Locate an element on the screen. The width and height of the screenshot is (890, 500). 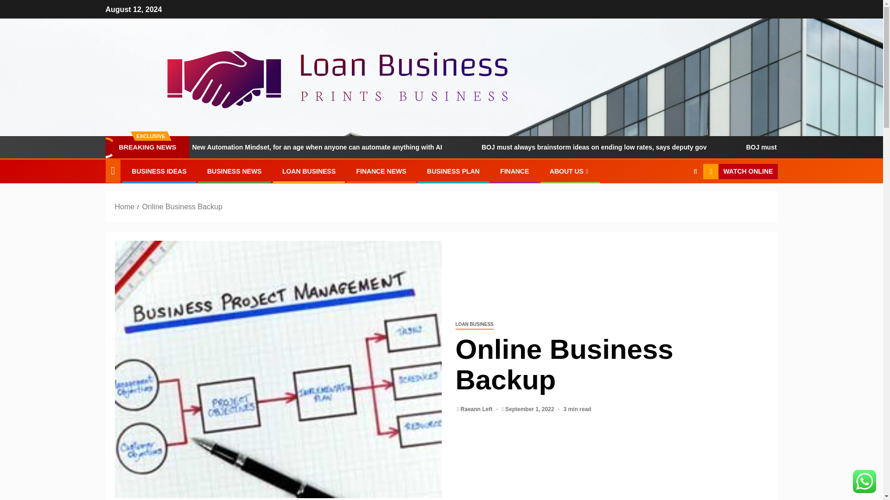
BUSINESS IDEAS is located at coordinates (159, 171).